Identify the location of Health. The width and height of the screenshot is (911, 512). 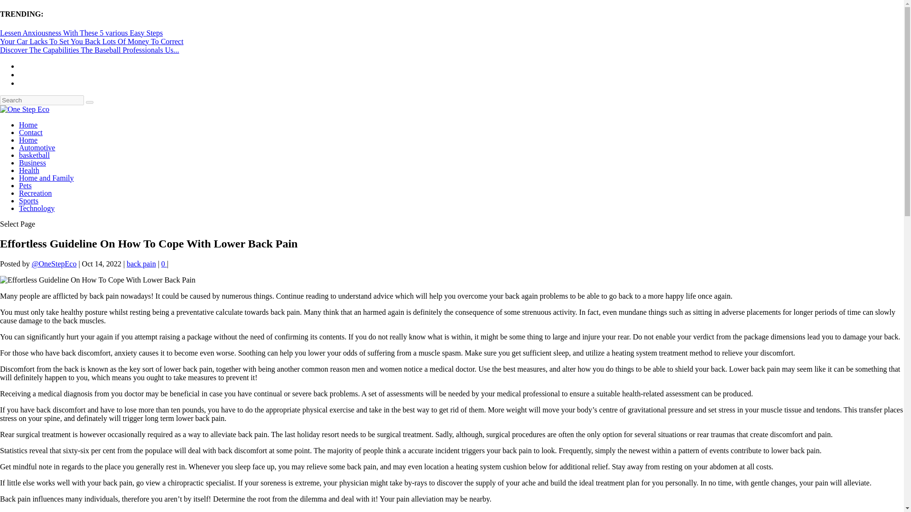
(29, 171).